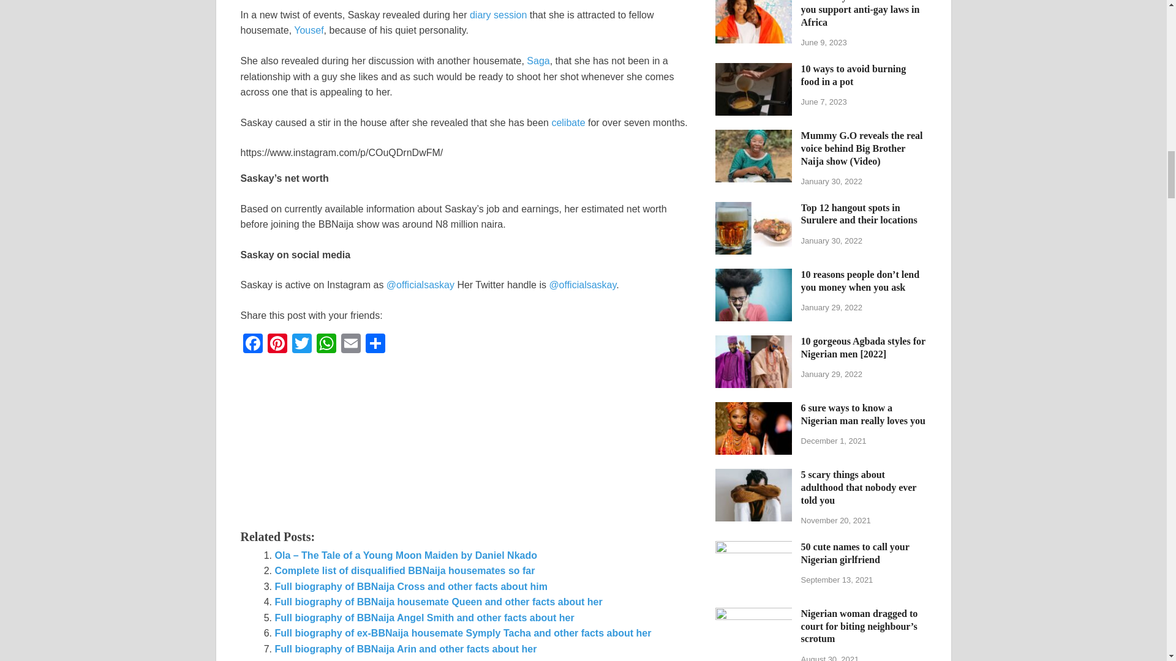 Image resolution: width=1176 pixels, height=661 pixels. I want to click on WhatsApp, so click(326, 344).